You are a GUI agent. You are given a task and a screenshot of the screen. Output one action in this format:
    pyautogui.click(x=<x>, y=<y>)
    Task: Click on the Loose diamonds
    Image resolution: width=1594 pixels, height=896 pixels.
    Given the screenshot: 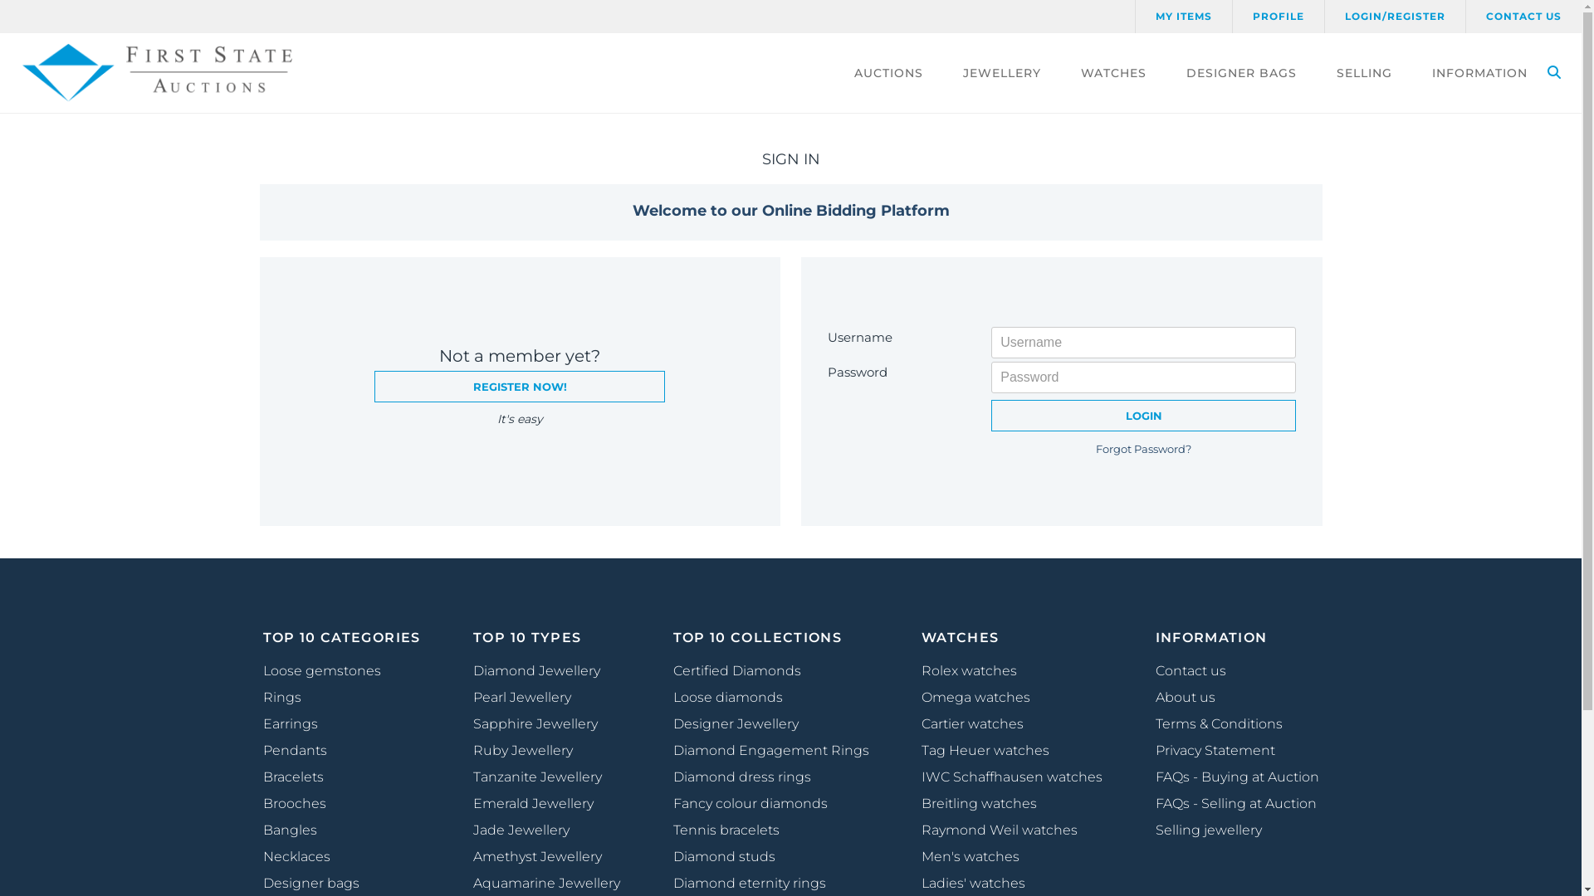 What is the action you would take?
    pyautogui.click(x=771, y=698)
    